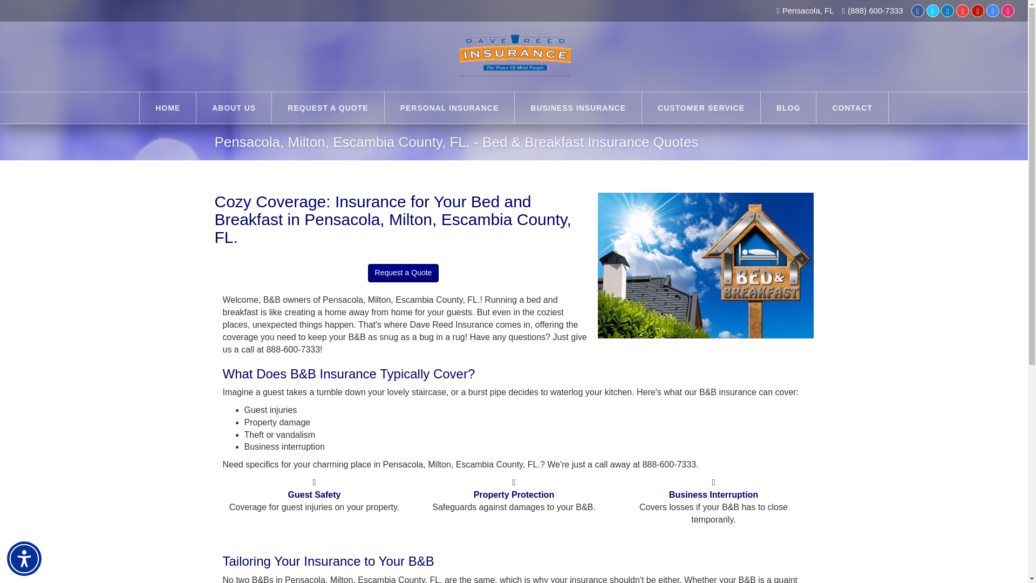 This screenshot has width=1036, height=583. Describe the element at coordinates (327, 107) in the screenshot. I see `REQUEST A QUOTE` at that location.